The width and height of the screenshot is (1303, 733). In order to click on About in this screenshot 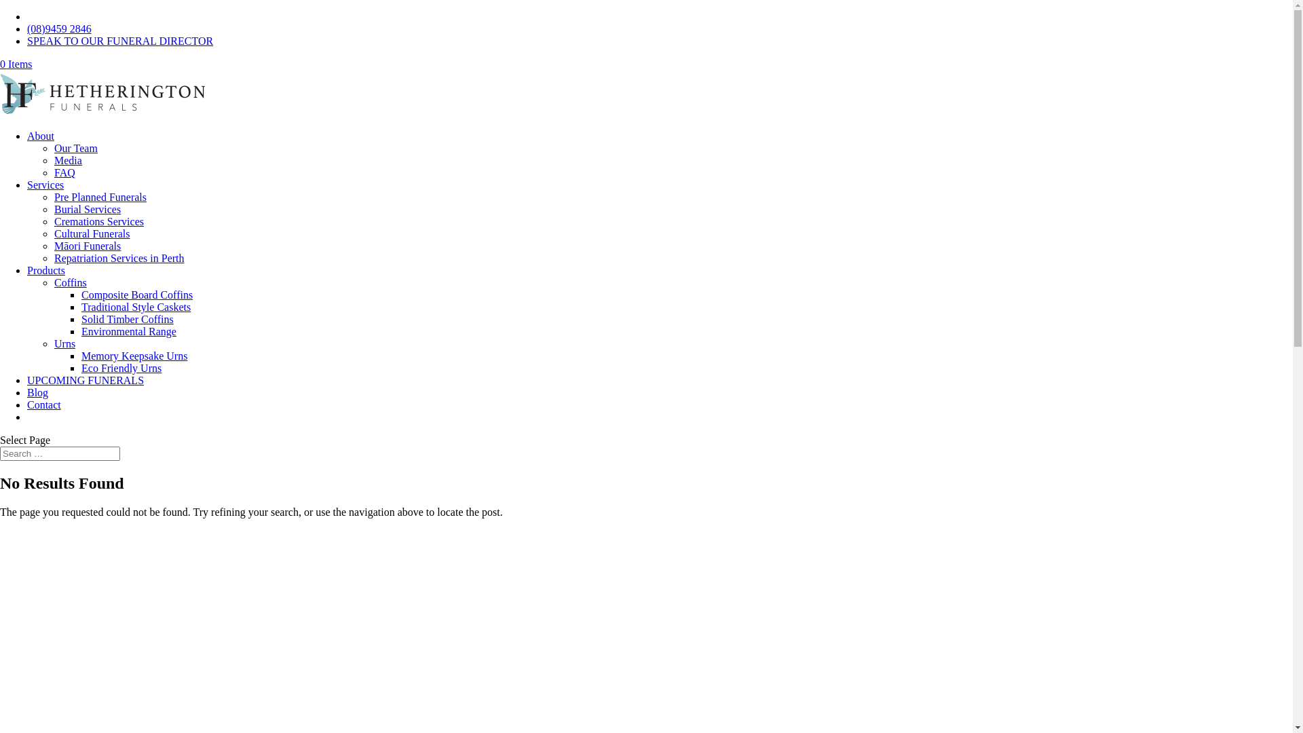, I will do `click(41, 136)`.